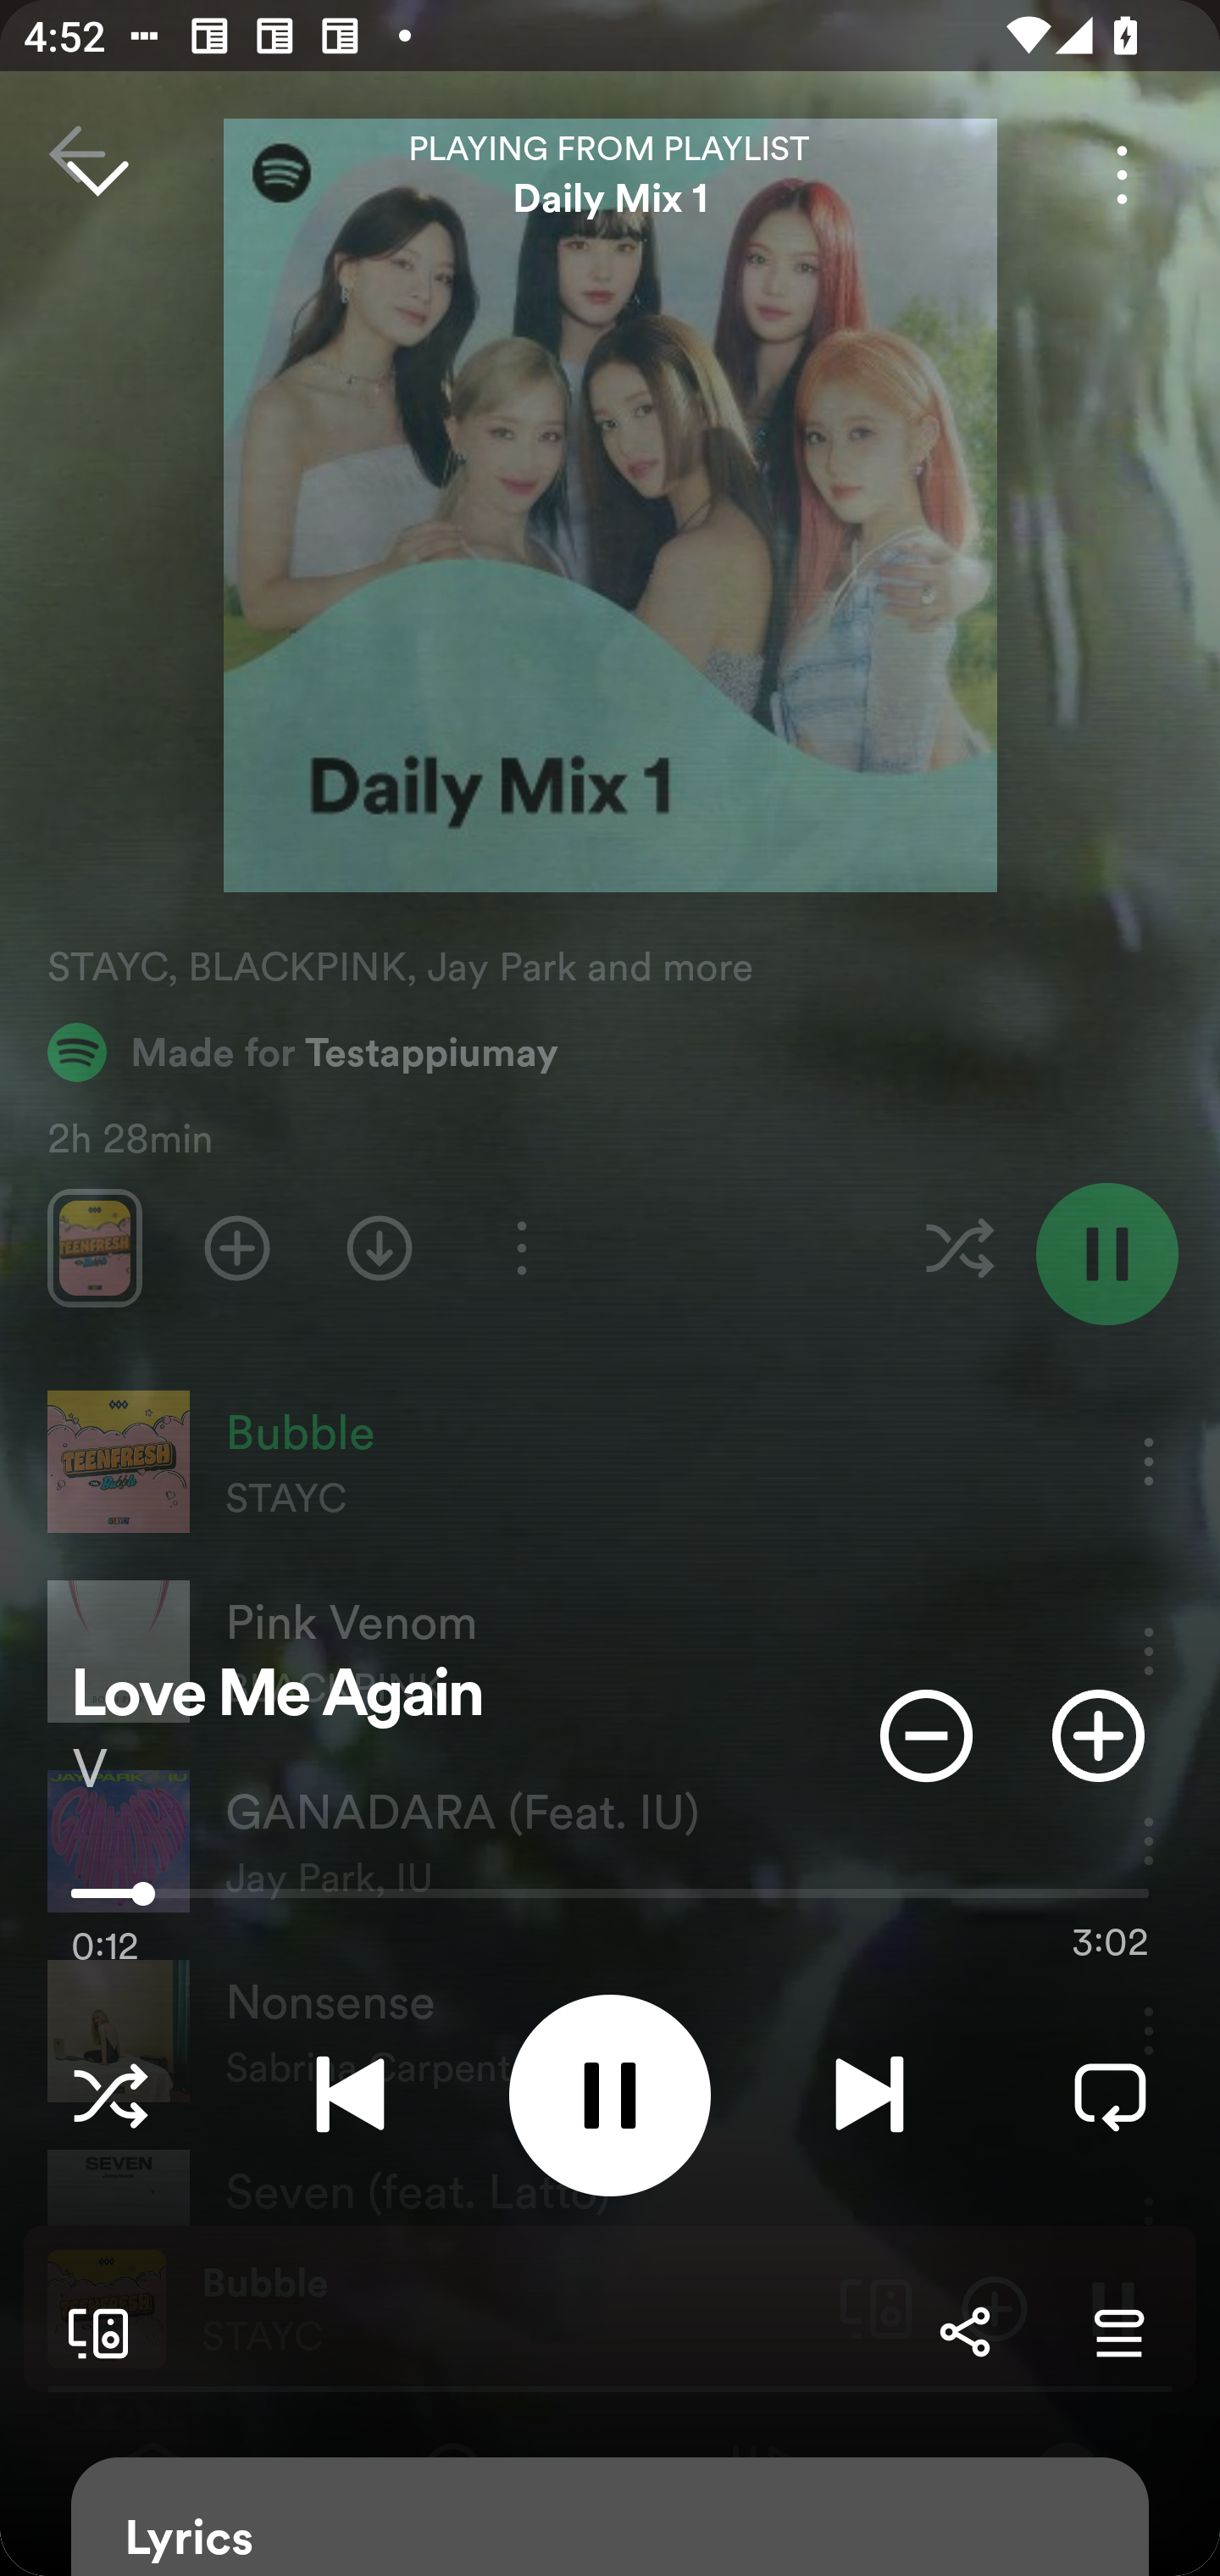  What do you see at coordinates (91, 2332) in the screenshot?
I see `Connect to a device. Opens the devices menu` at bounding box center [91, 2332].